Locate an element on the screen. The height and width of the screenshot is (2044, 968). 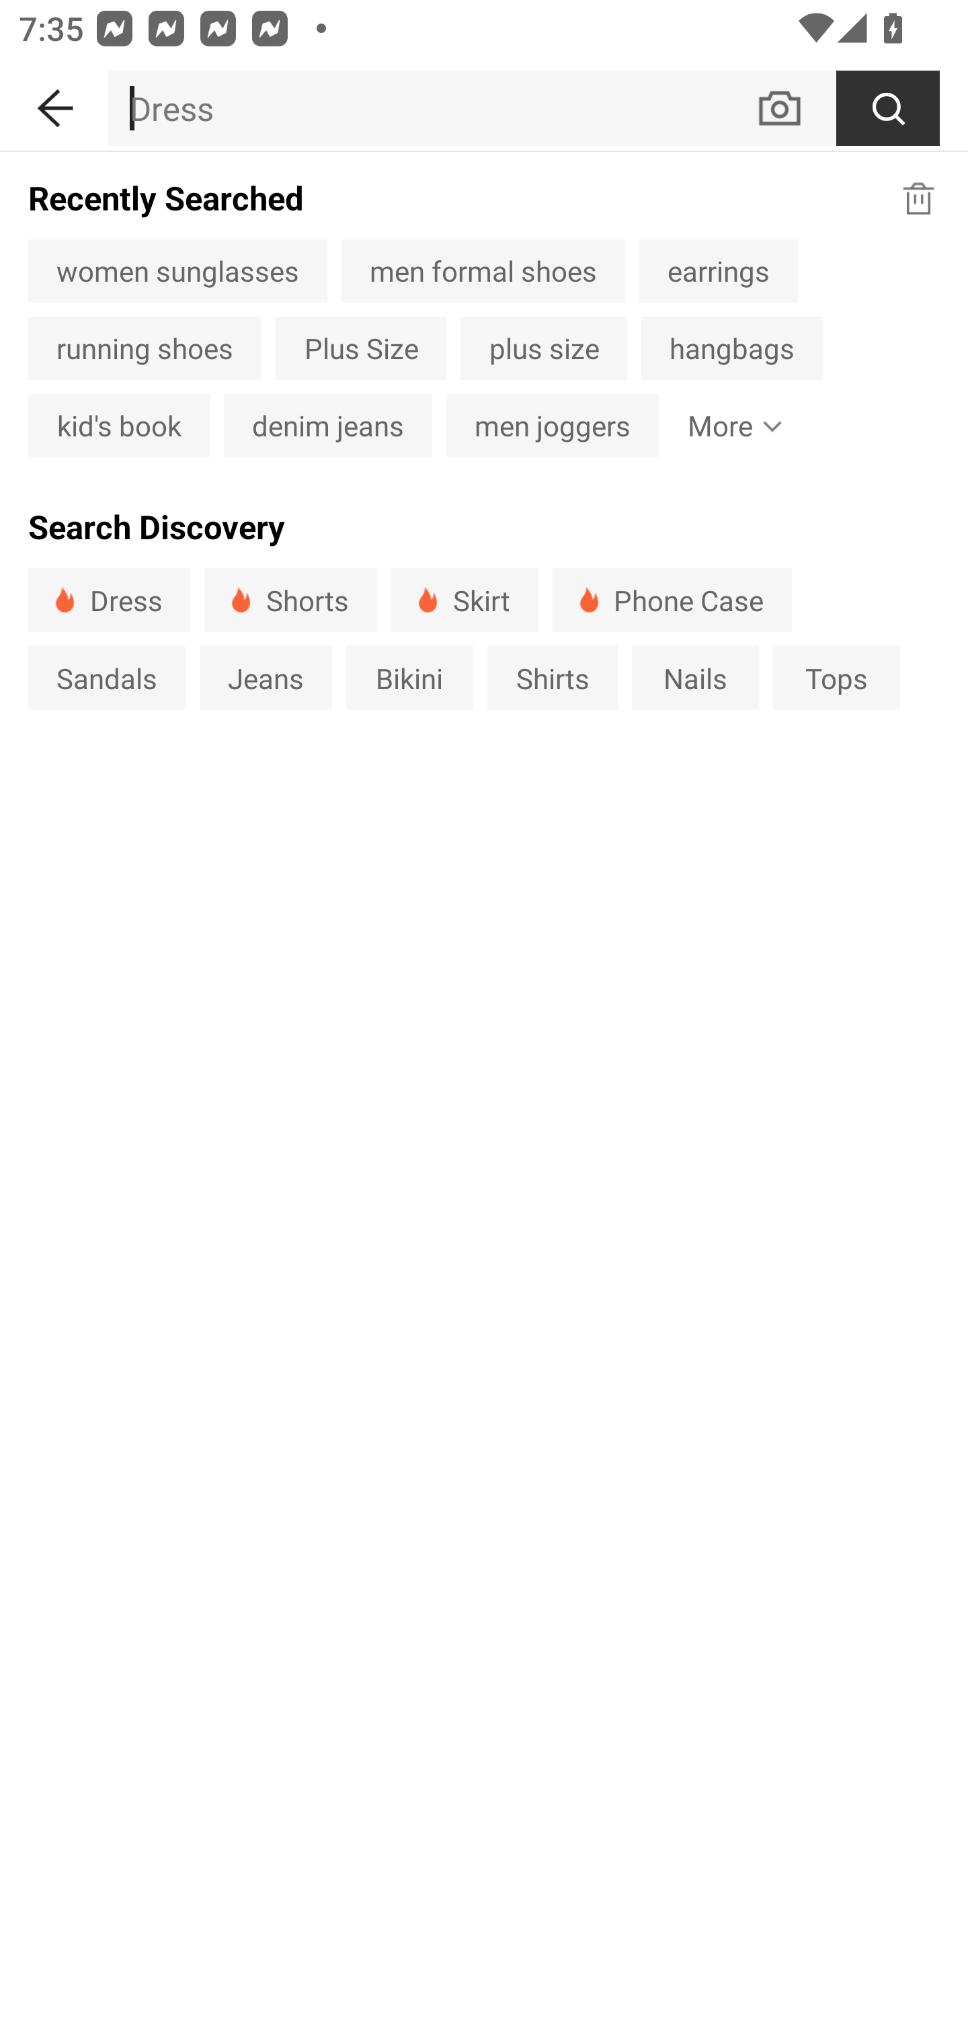
Phone Case is located at coordinates (672, 600).